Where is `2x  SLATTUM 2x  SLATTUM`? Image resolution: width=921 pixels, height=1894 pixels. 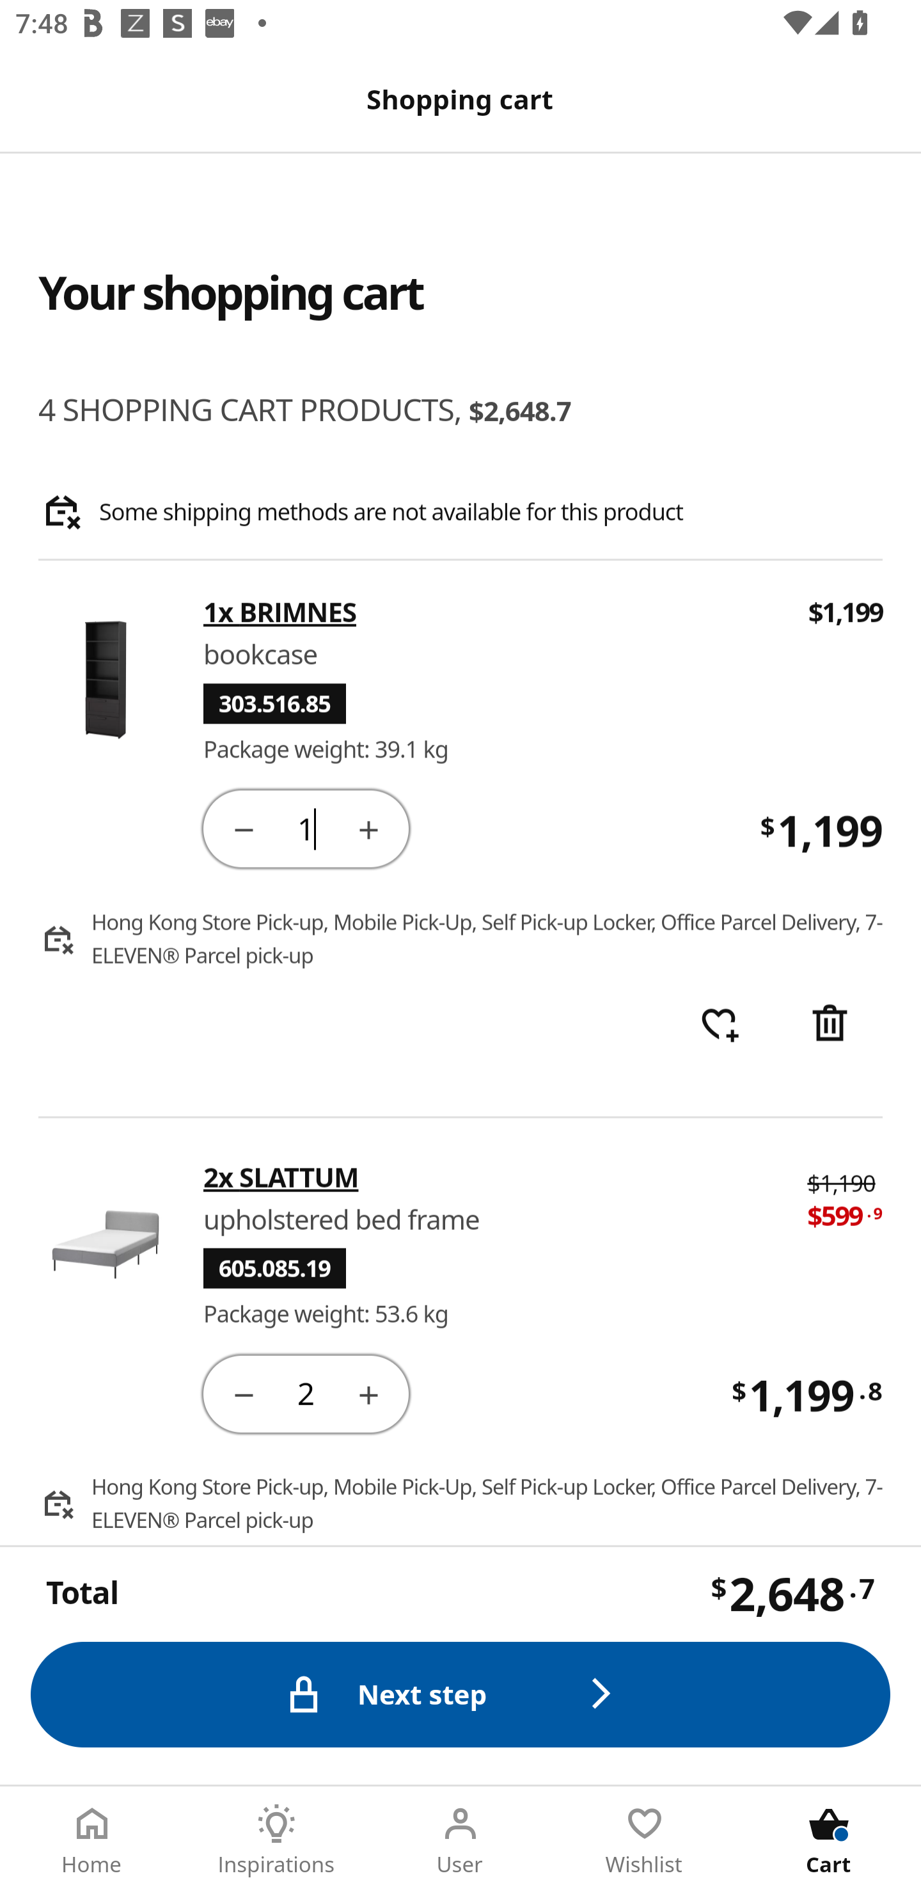
2x  SLATTUM 2x  SLATTUM is located at coordinates (490, 1177).